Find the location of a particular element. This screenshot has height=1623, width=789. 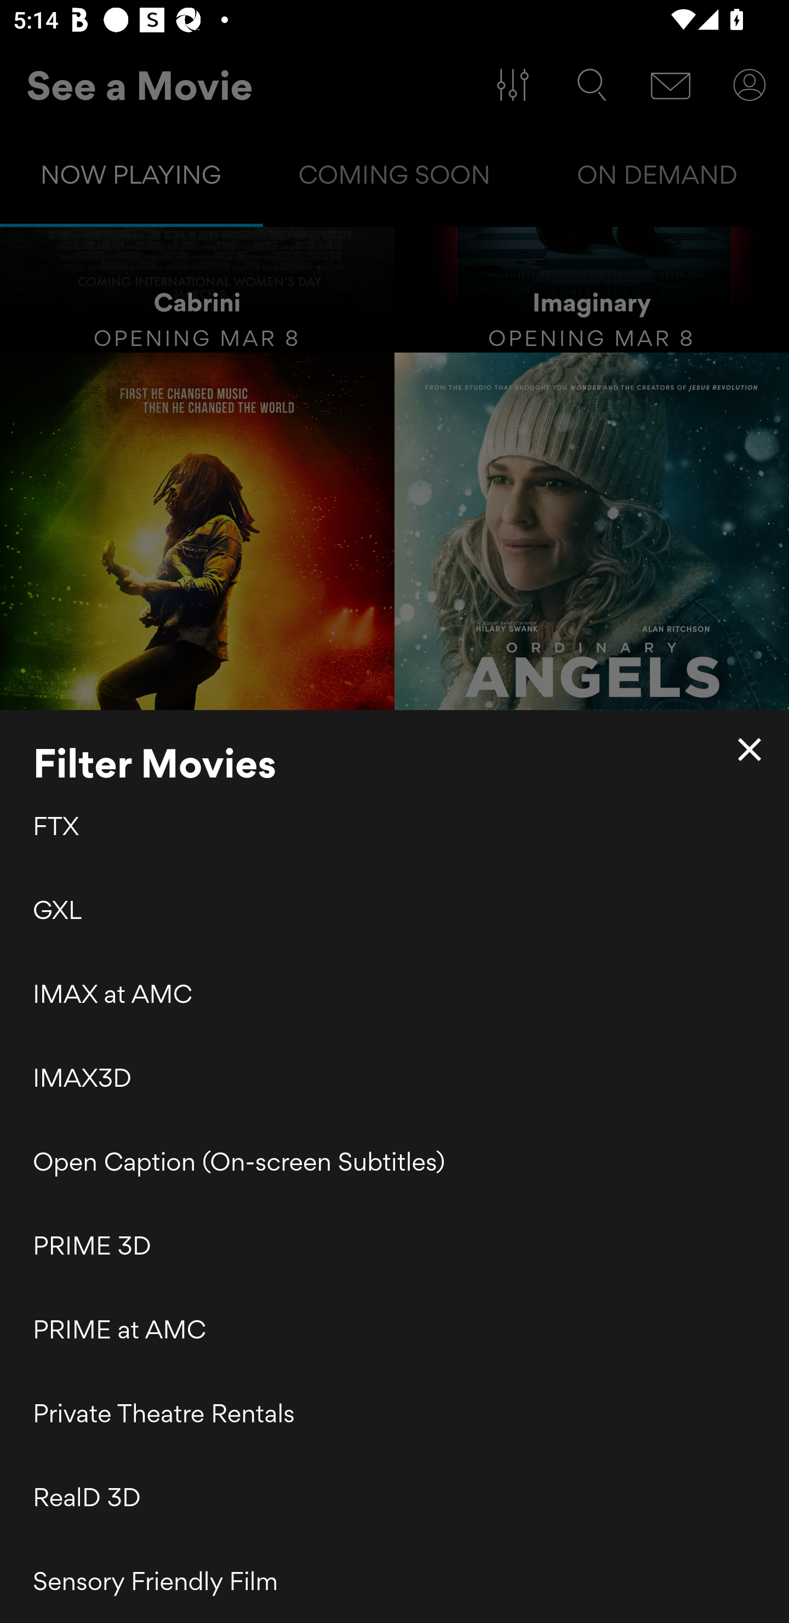

RealD 3D is located at coordinates (395, 1497).